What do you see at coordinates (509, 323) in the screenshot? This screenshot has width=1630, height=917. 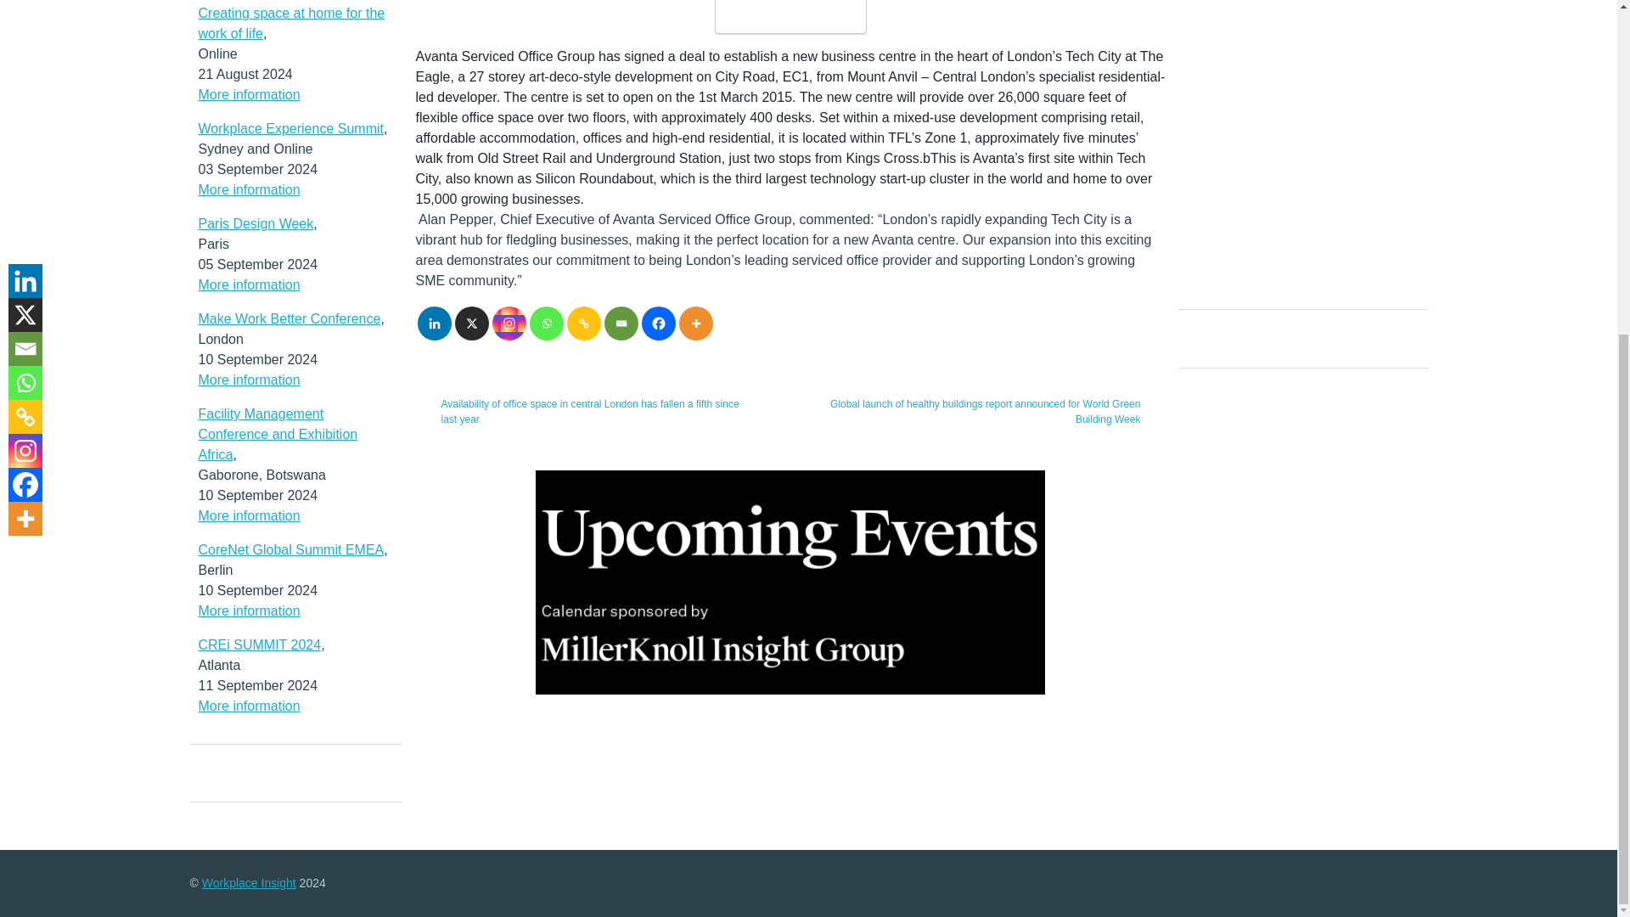 I see `Instagram` at bounding box center [509, 323].